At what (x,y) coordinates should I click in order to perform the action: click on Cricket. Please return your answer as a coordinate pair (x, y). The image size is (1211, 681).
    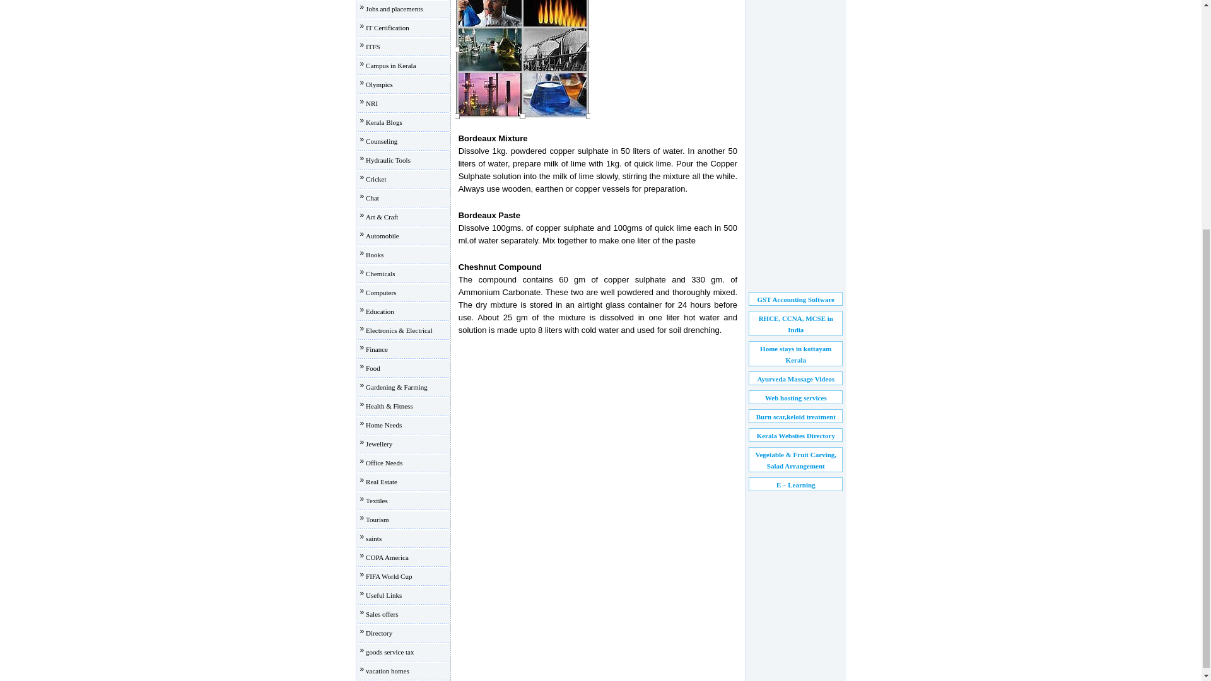
    Looking at the image, I should click on (376, 179).